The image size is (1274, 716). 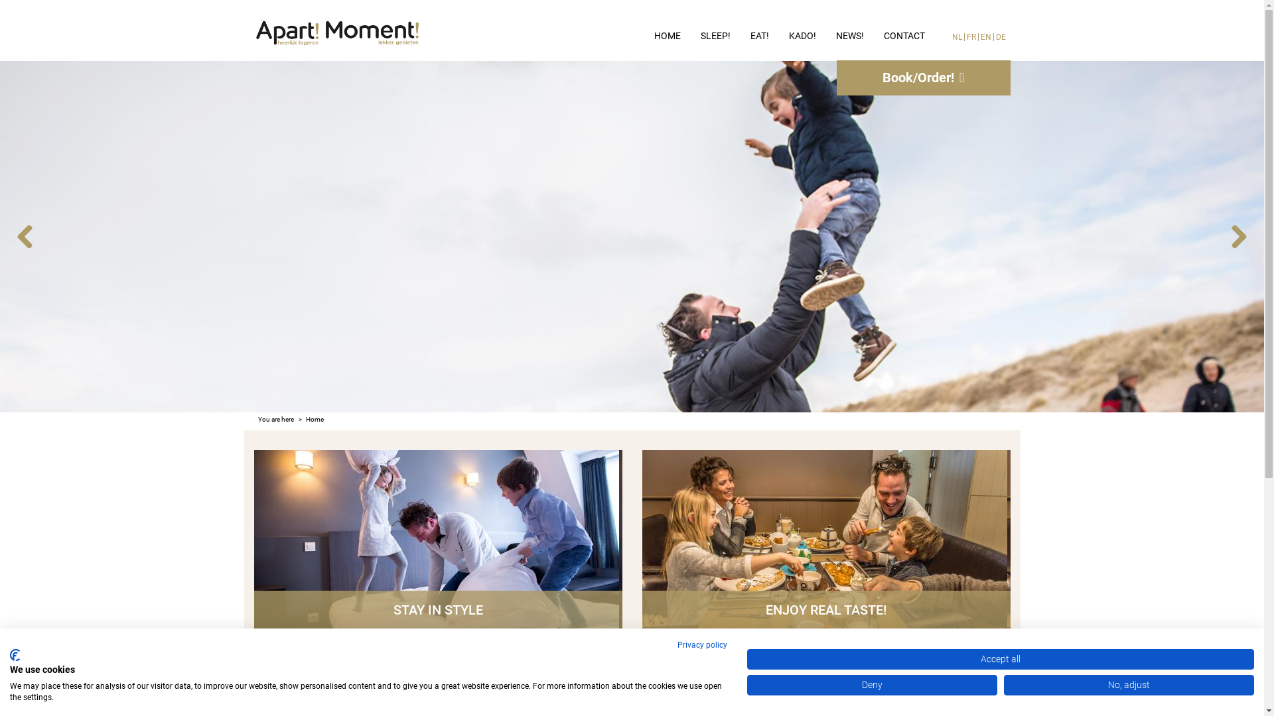 I want to click on Privacy policy, so click(x=702, y=645).